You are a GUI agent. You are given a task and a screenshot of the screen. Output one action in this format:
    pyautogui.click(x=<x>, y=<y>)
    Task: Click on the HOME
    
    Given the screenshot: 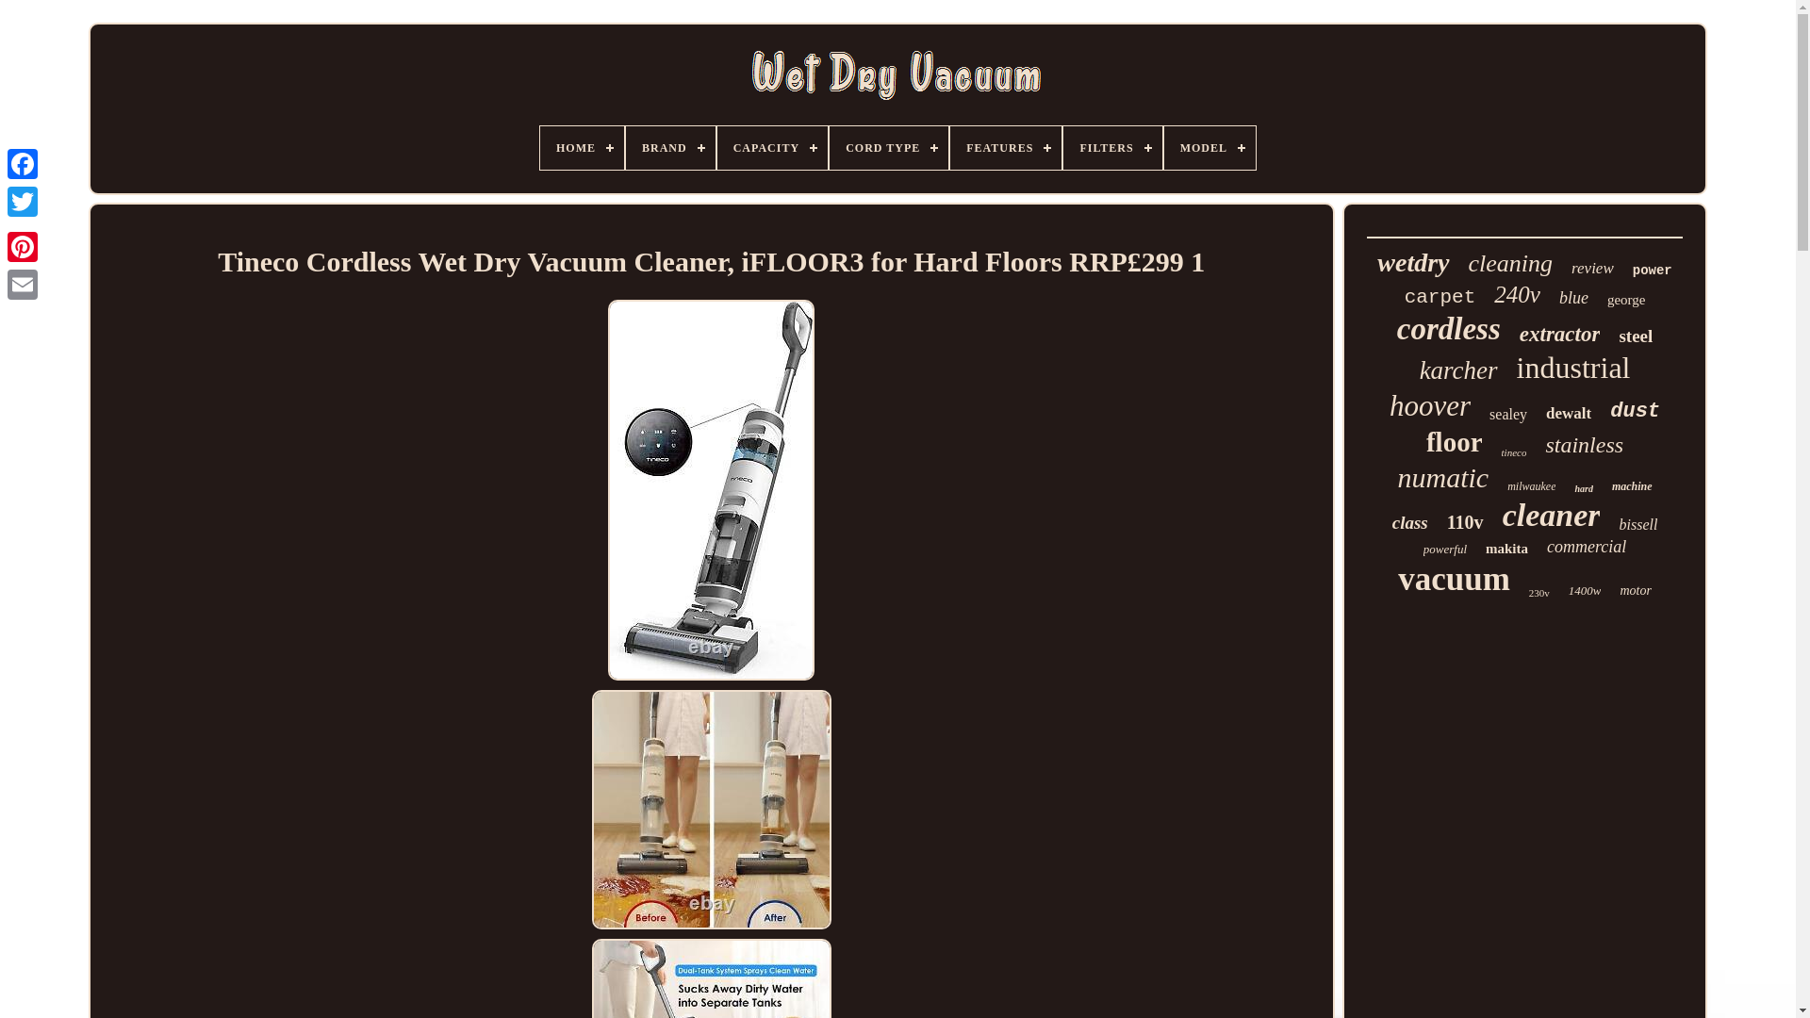 What is the action you would take?
    pyautogui.click(x=582, y=147)
    